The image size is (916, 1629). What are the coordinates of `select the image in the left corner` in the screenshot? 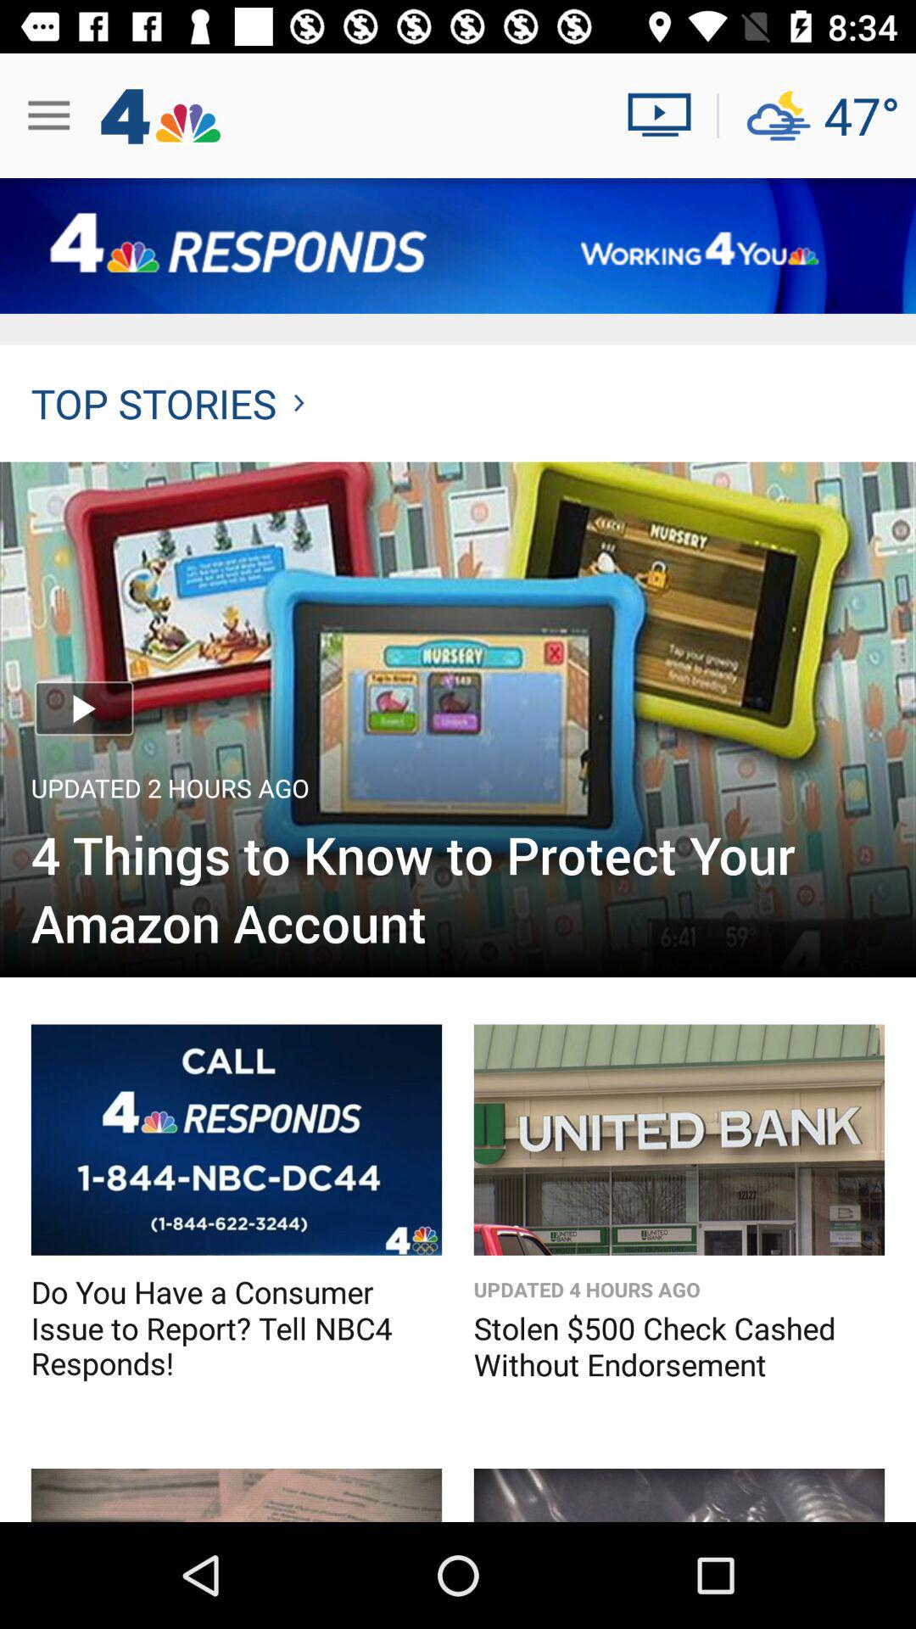 It's located at (236, 1495).